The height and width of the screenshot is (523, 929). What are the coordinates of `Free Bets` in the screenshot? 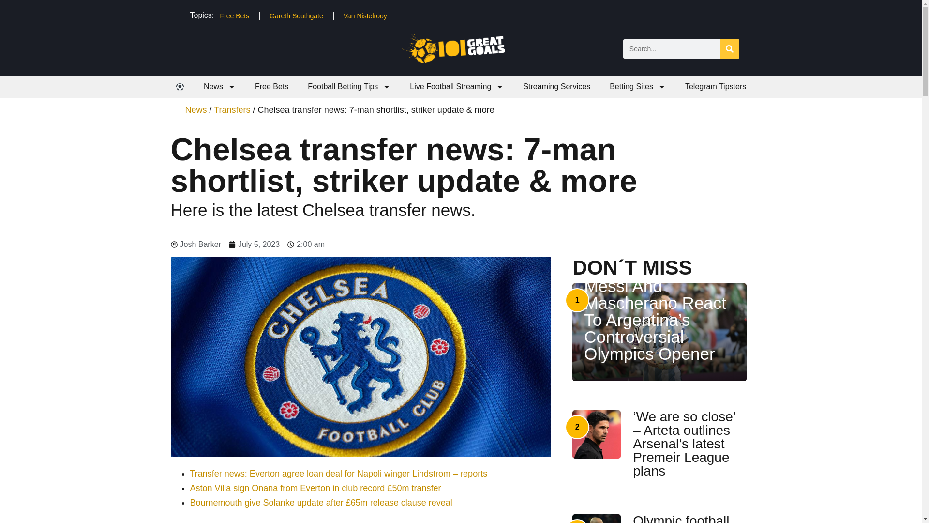 It's located at (234, 15).